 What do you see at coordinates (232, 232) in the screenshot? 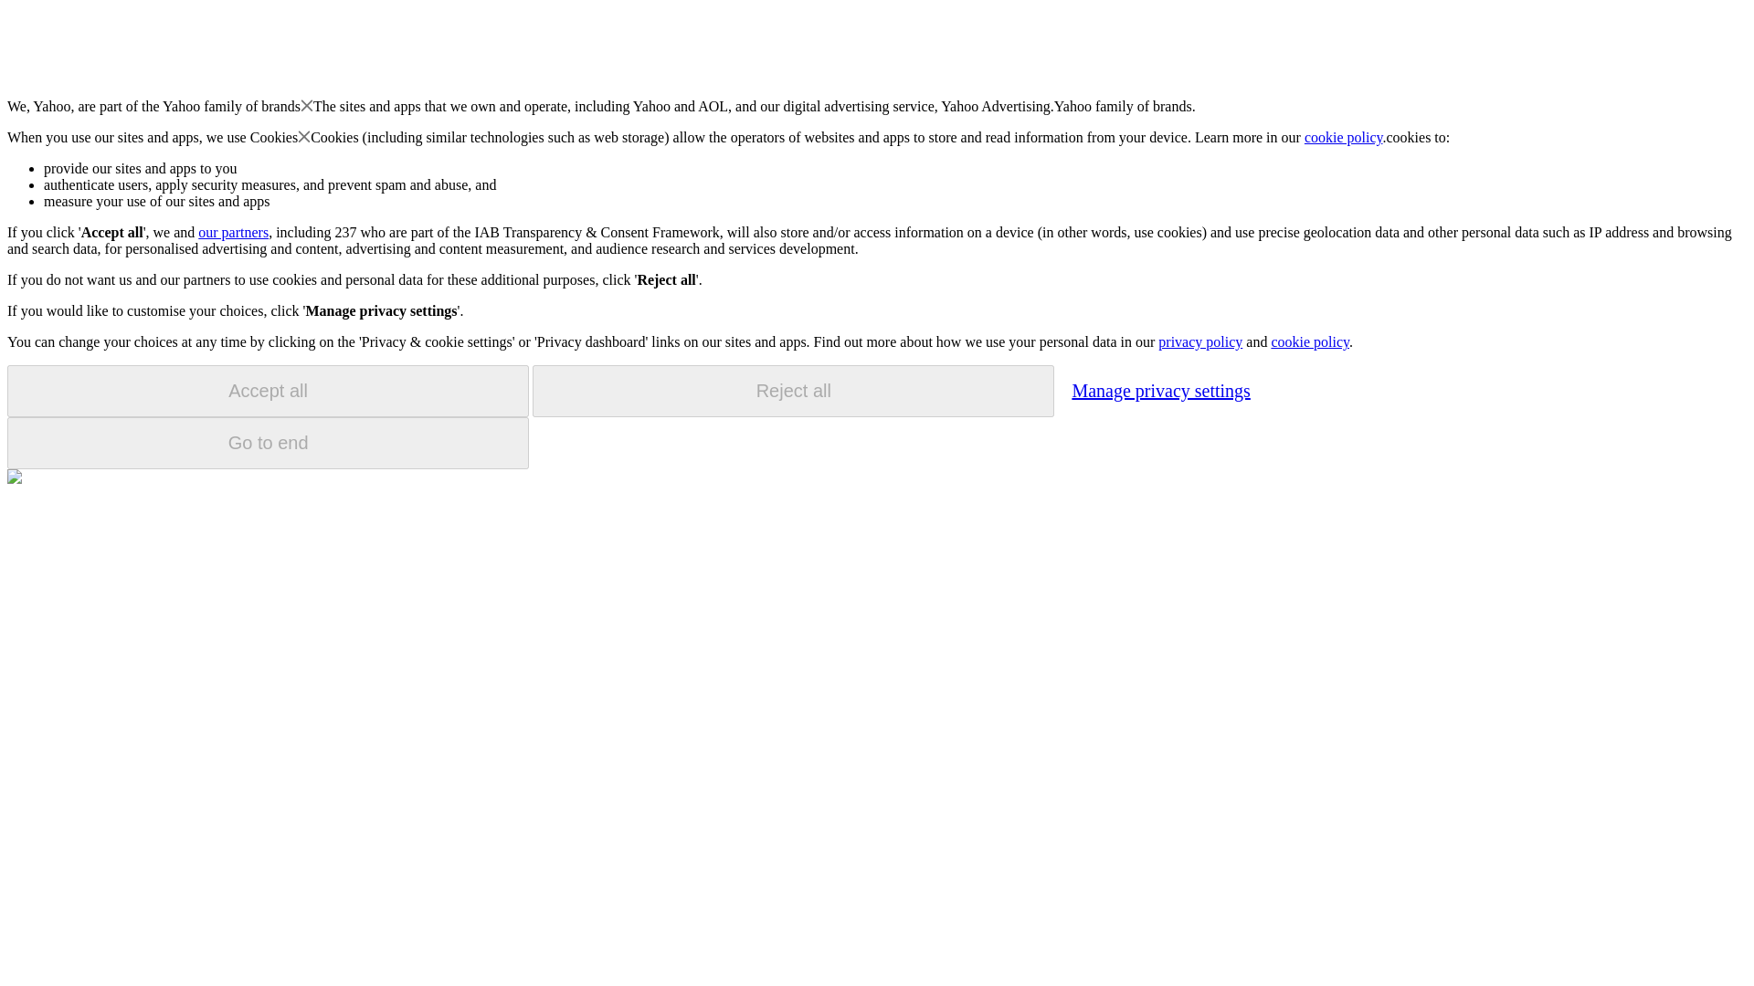
I see `our partners` at bounding box center [232, 232].